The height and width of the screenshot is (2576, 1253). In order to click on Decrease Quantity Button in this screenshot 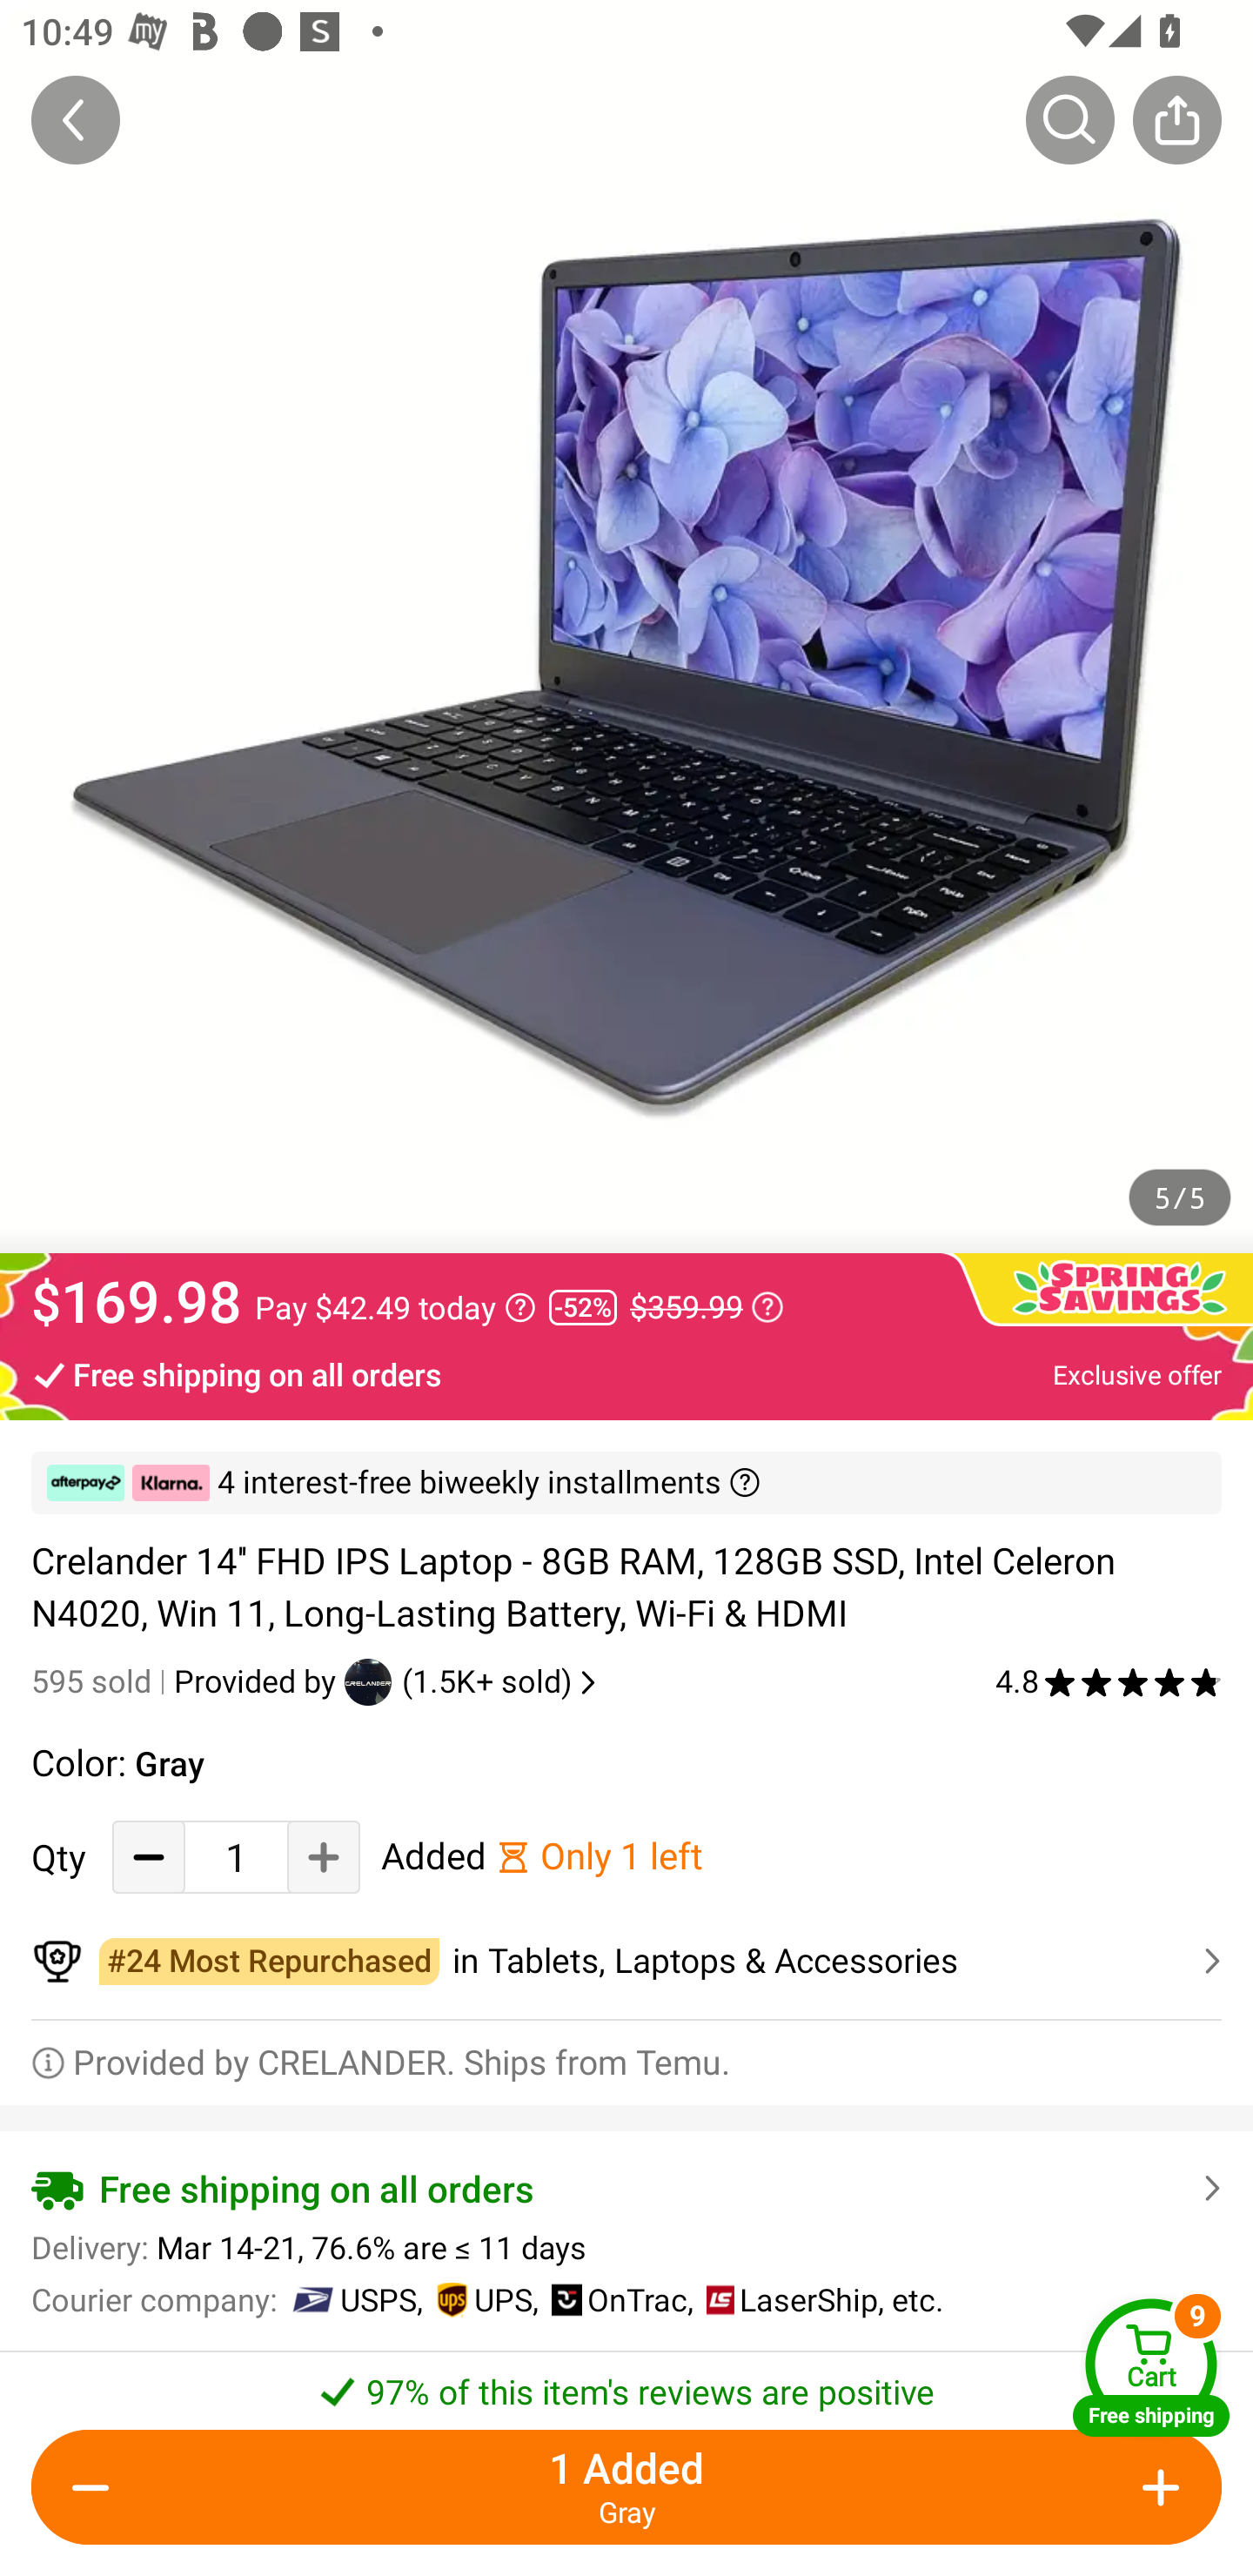, I will do `click(97, 2487)`.